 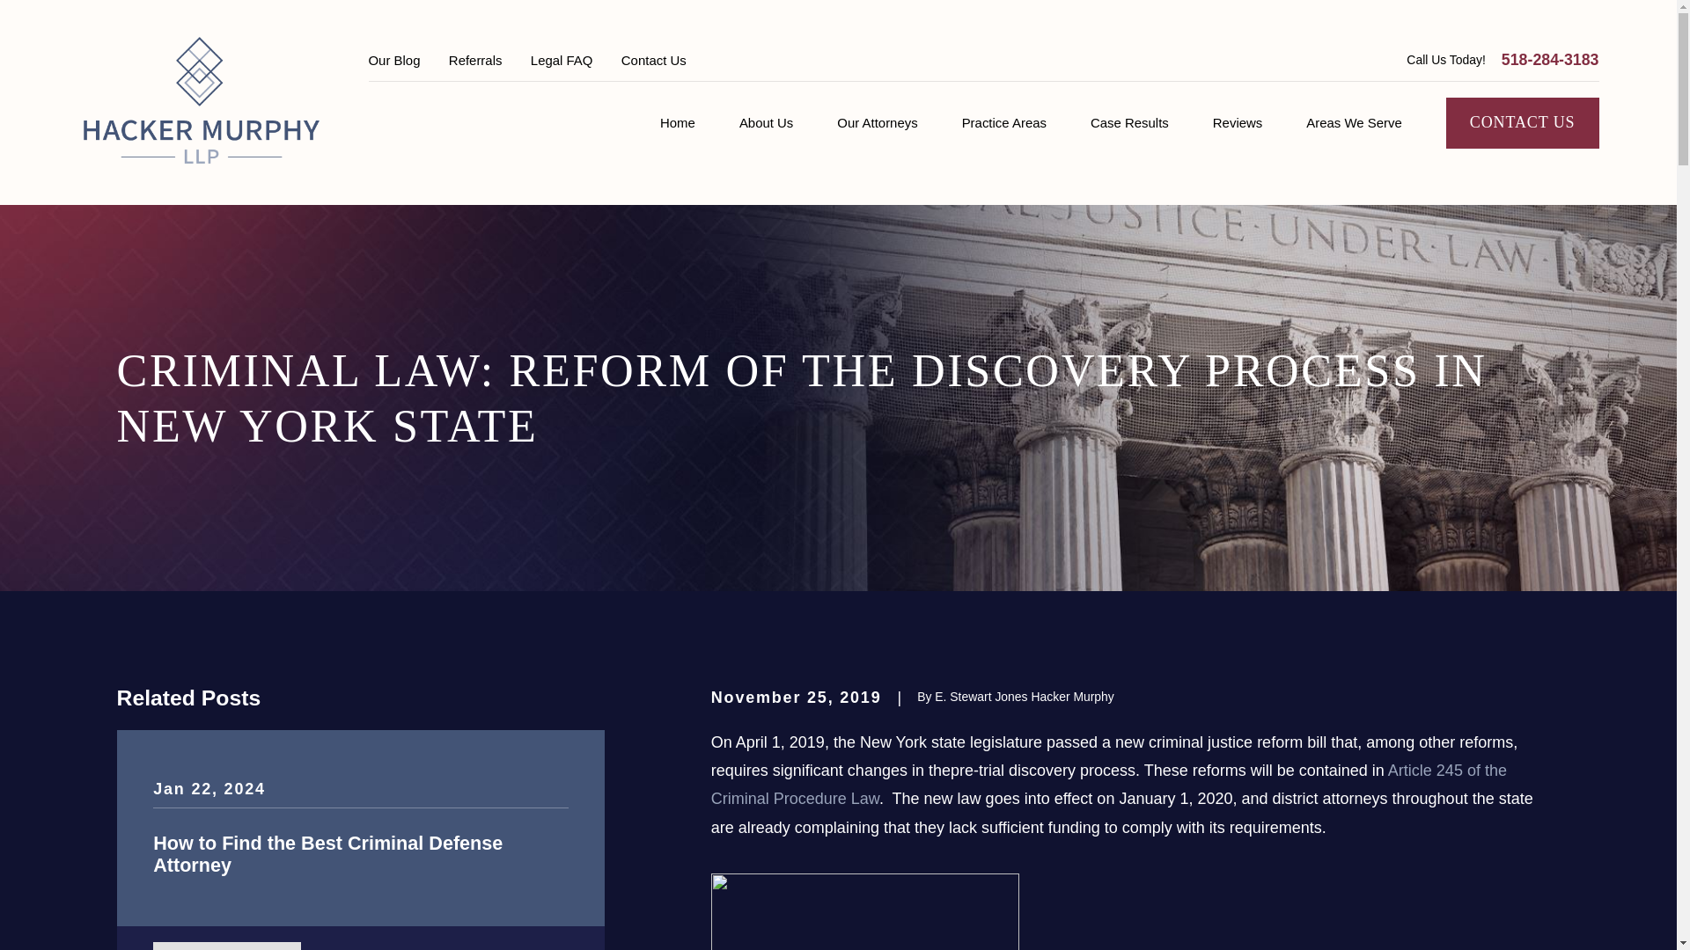 What do you see at coordinates (766, 123) in the screenshot?
I see `About Us` at bounding box center [766, 123].